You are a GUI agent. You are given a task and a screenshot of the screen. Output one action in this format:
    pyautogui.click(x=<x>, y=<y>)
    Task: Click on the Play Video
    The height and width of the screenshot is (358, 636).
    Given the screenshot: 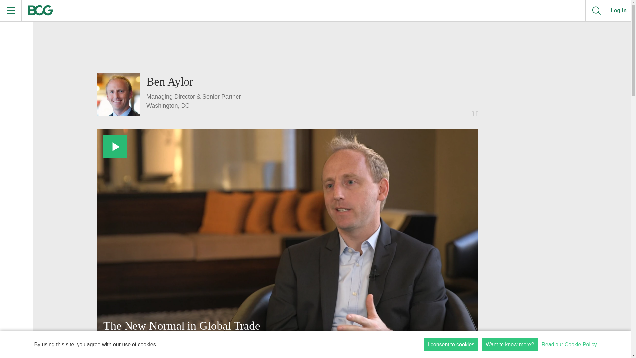 What is the action you would take?
    pyautogui.click(x=115, y=147)
    